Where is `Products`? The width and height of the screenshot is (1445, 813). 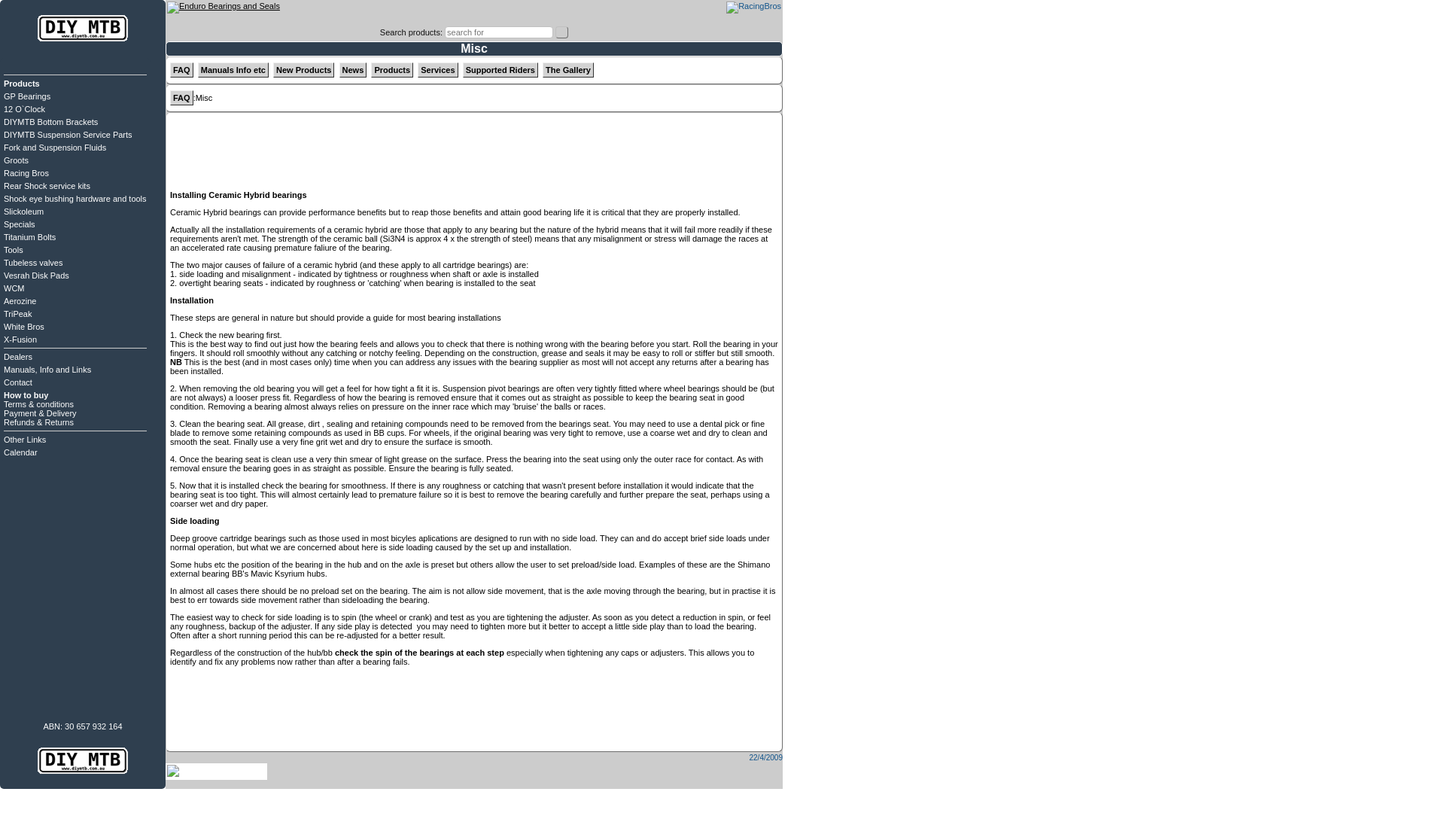 Products is located at coordinates (22, 83).